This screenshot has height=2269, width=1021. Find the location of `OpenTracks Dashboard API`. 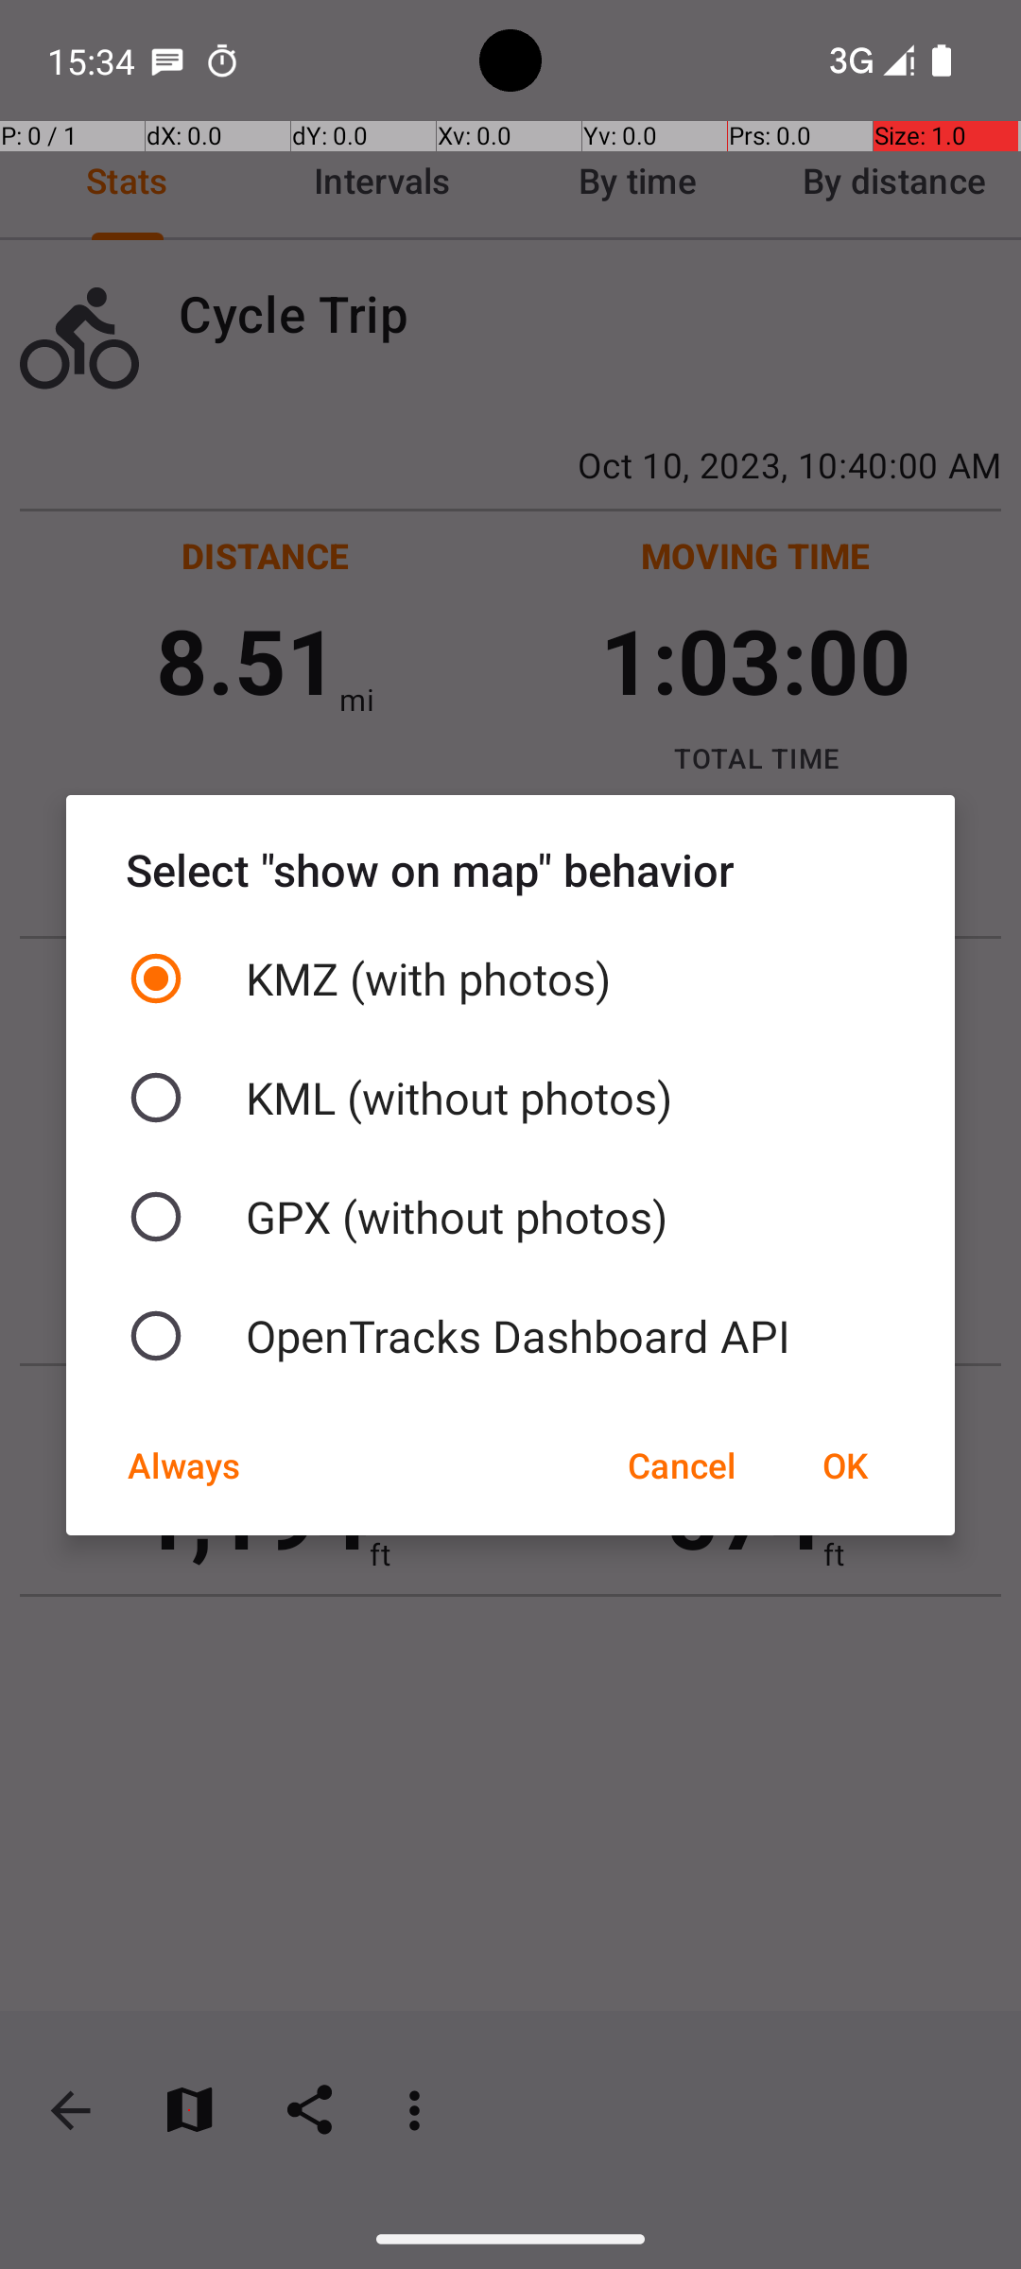

OpenTracks Dashboard API is located at coordinates (510, 1336).